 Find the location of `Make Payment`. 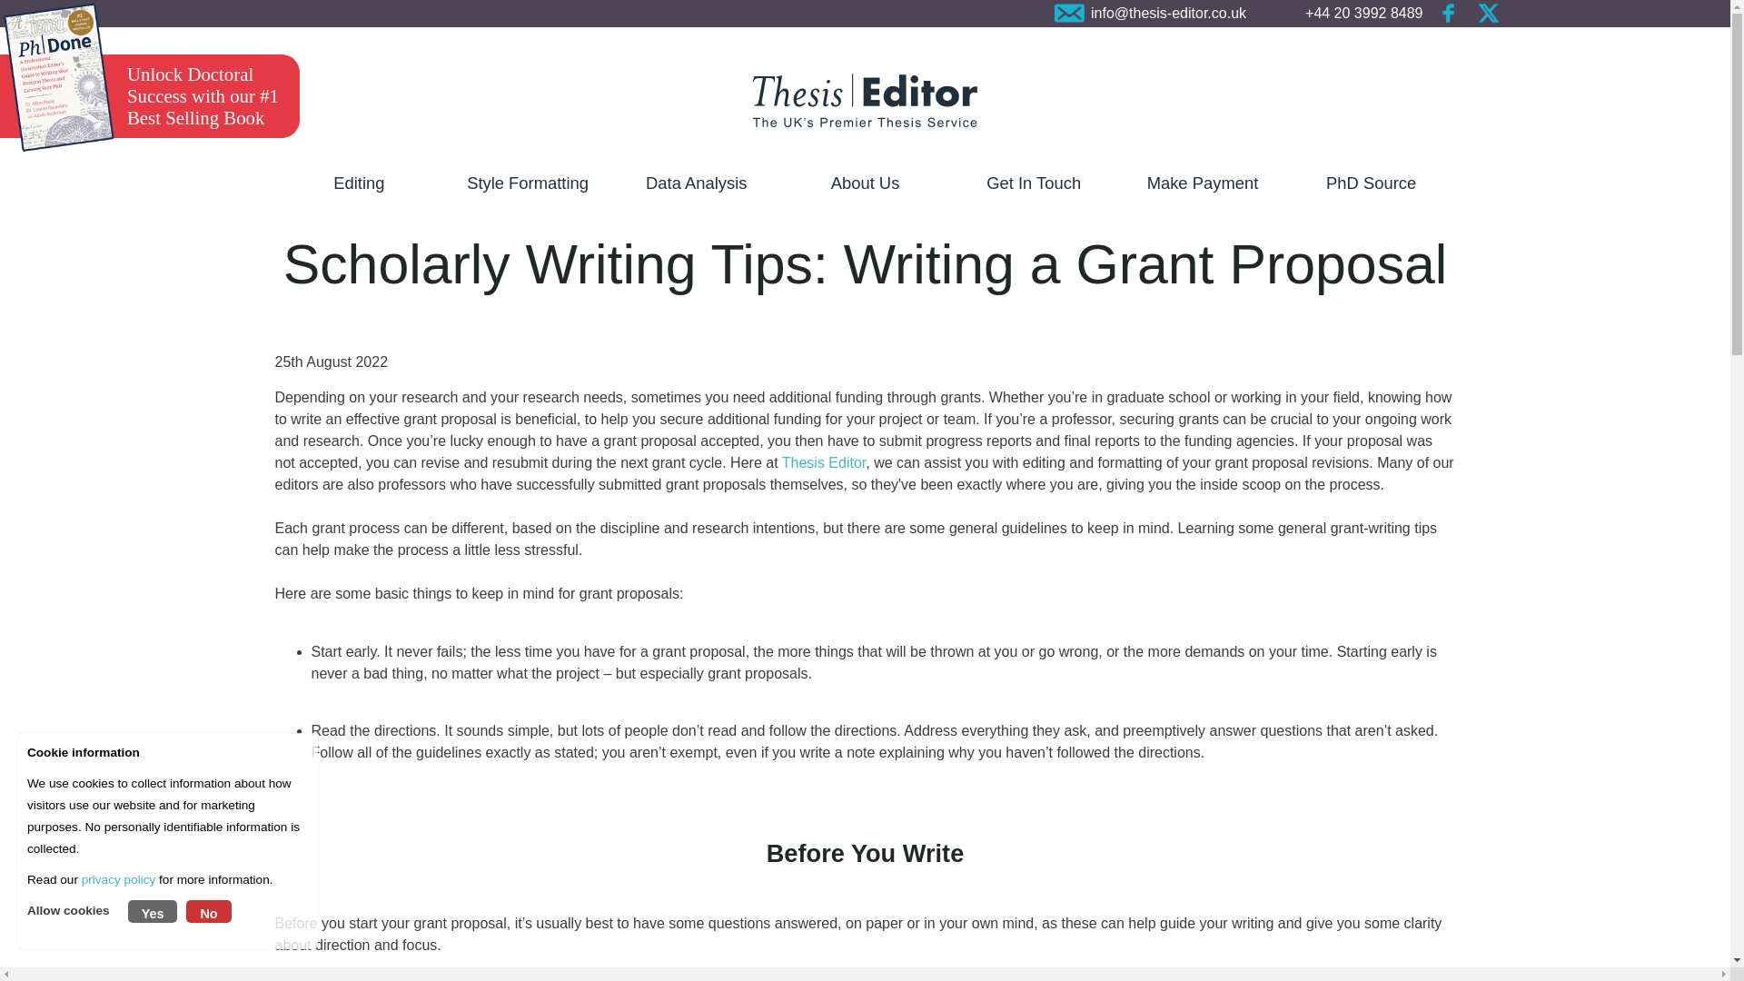

Make Payment is located at coordinates (1203, 189).